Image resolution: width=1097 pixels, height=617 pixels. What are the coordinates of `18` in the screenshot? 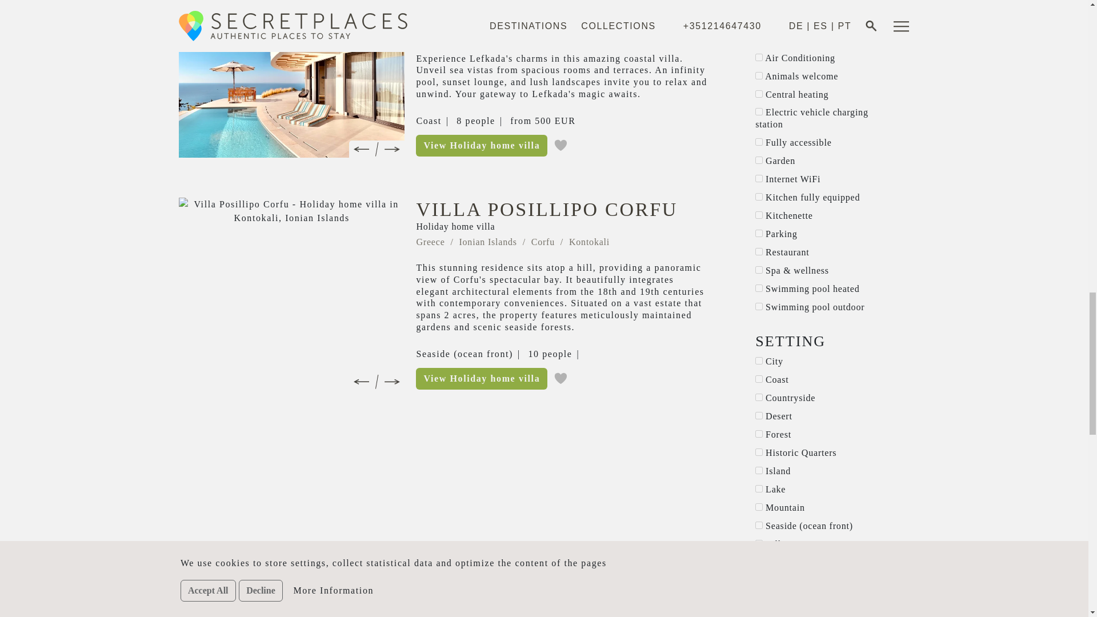 It's located at (759, 160).